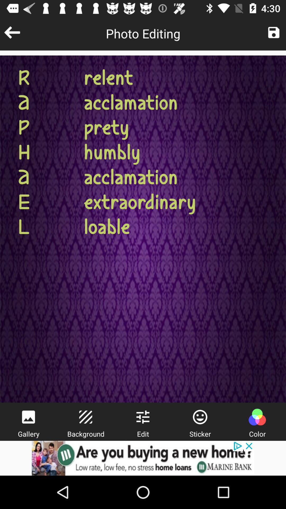  Describe the element at coordinates (274, 32) in the screenshot. I see `save this` at that location.